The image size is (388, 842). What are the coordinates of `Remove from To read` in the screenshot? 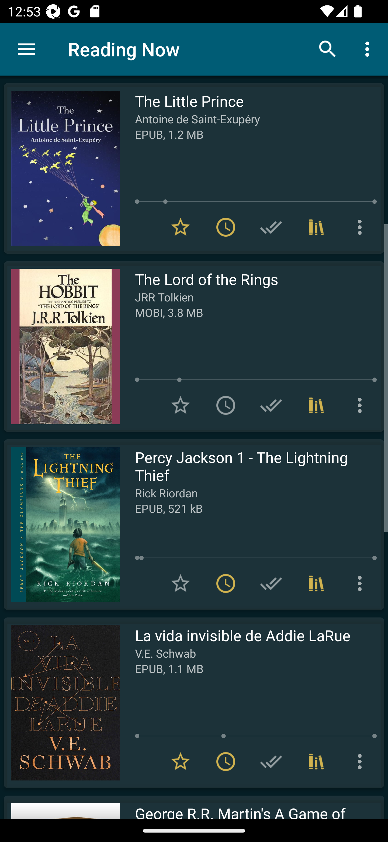 It's located at (226, 762).